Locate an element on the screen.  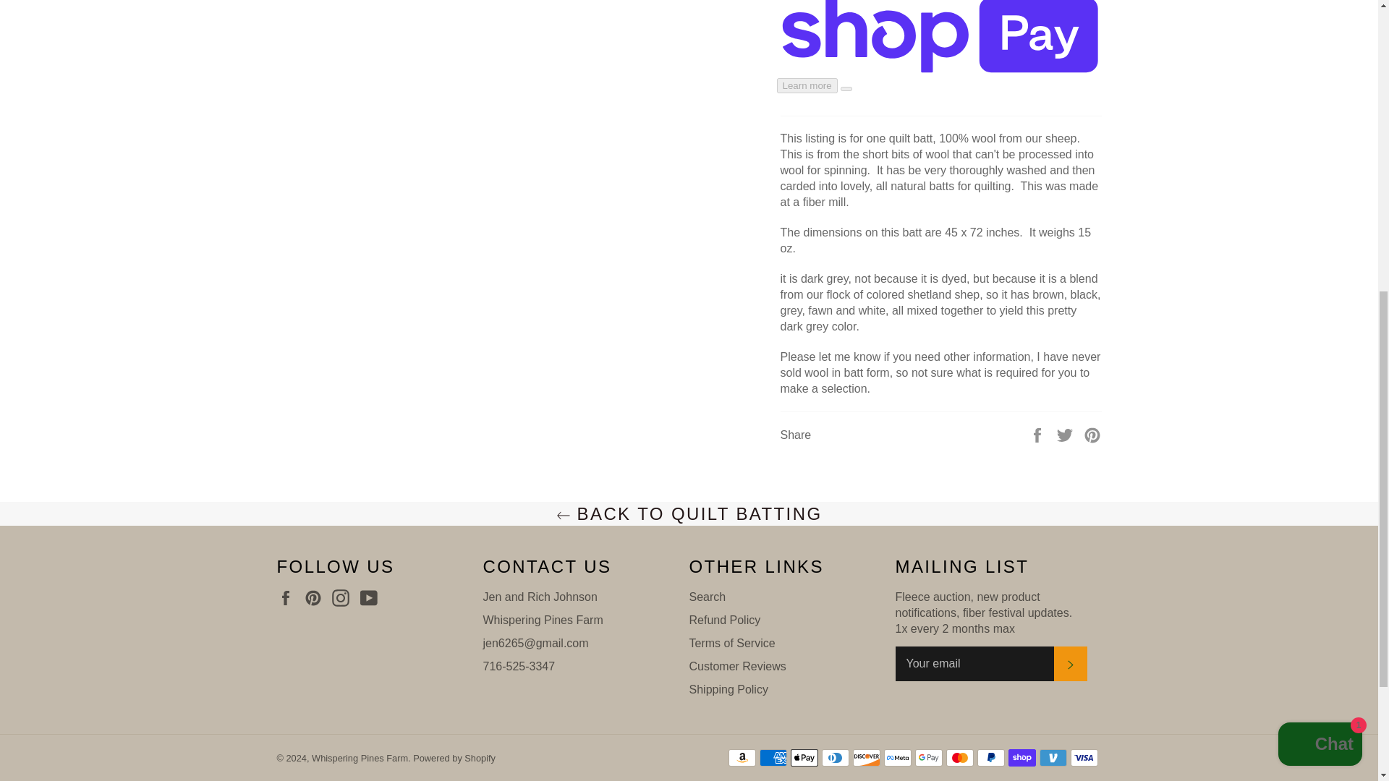
Whispering Pines Farm on Instagram is located at coordinates (344, 598).